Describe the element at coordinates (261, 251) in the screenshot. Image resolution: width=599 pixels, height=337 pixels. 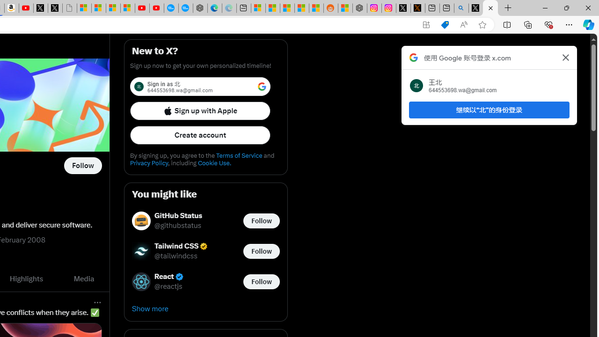
I see `Follow @tailwindcss` at that location.